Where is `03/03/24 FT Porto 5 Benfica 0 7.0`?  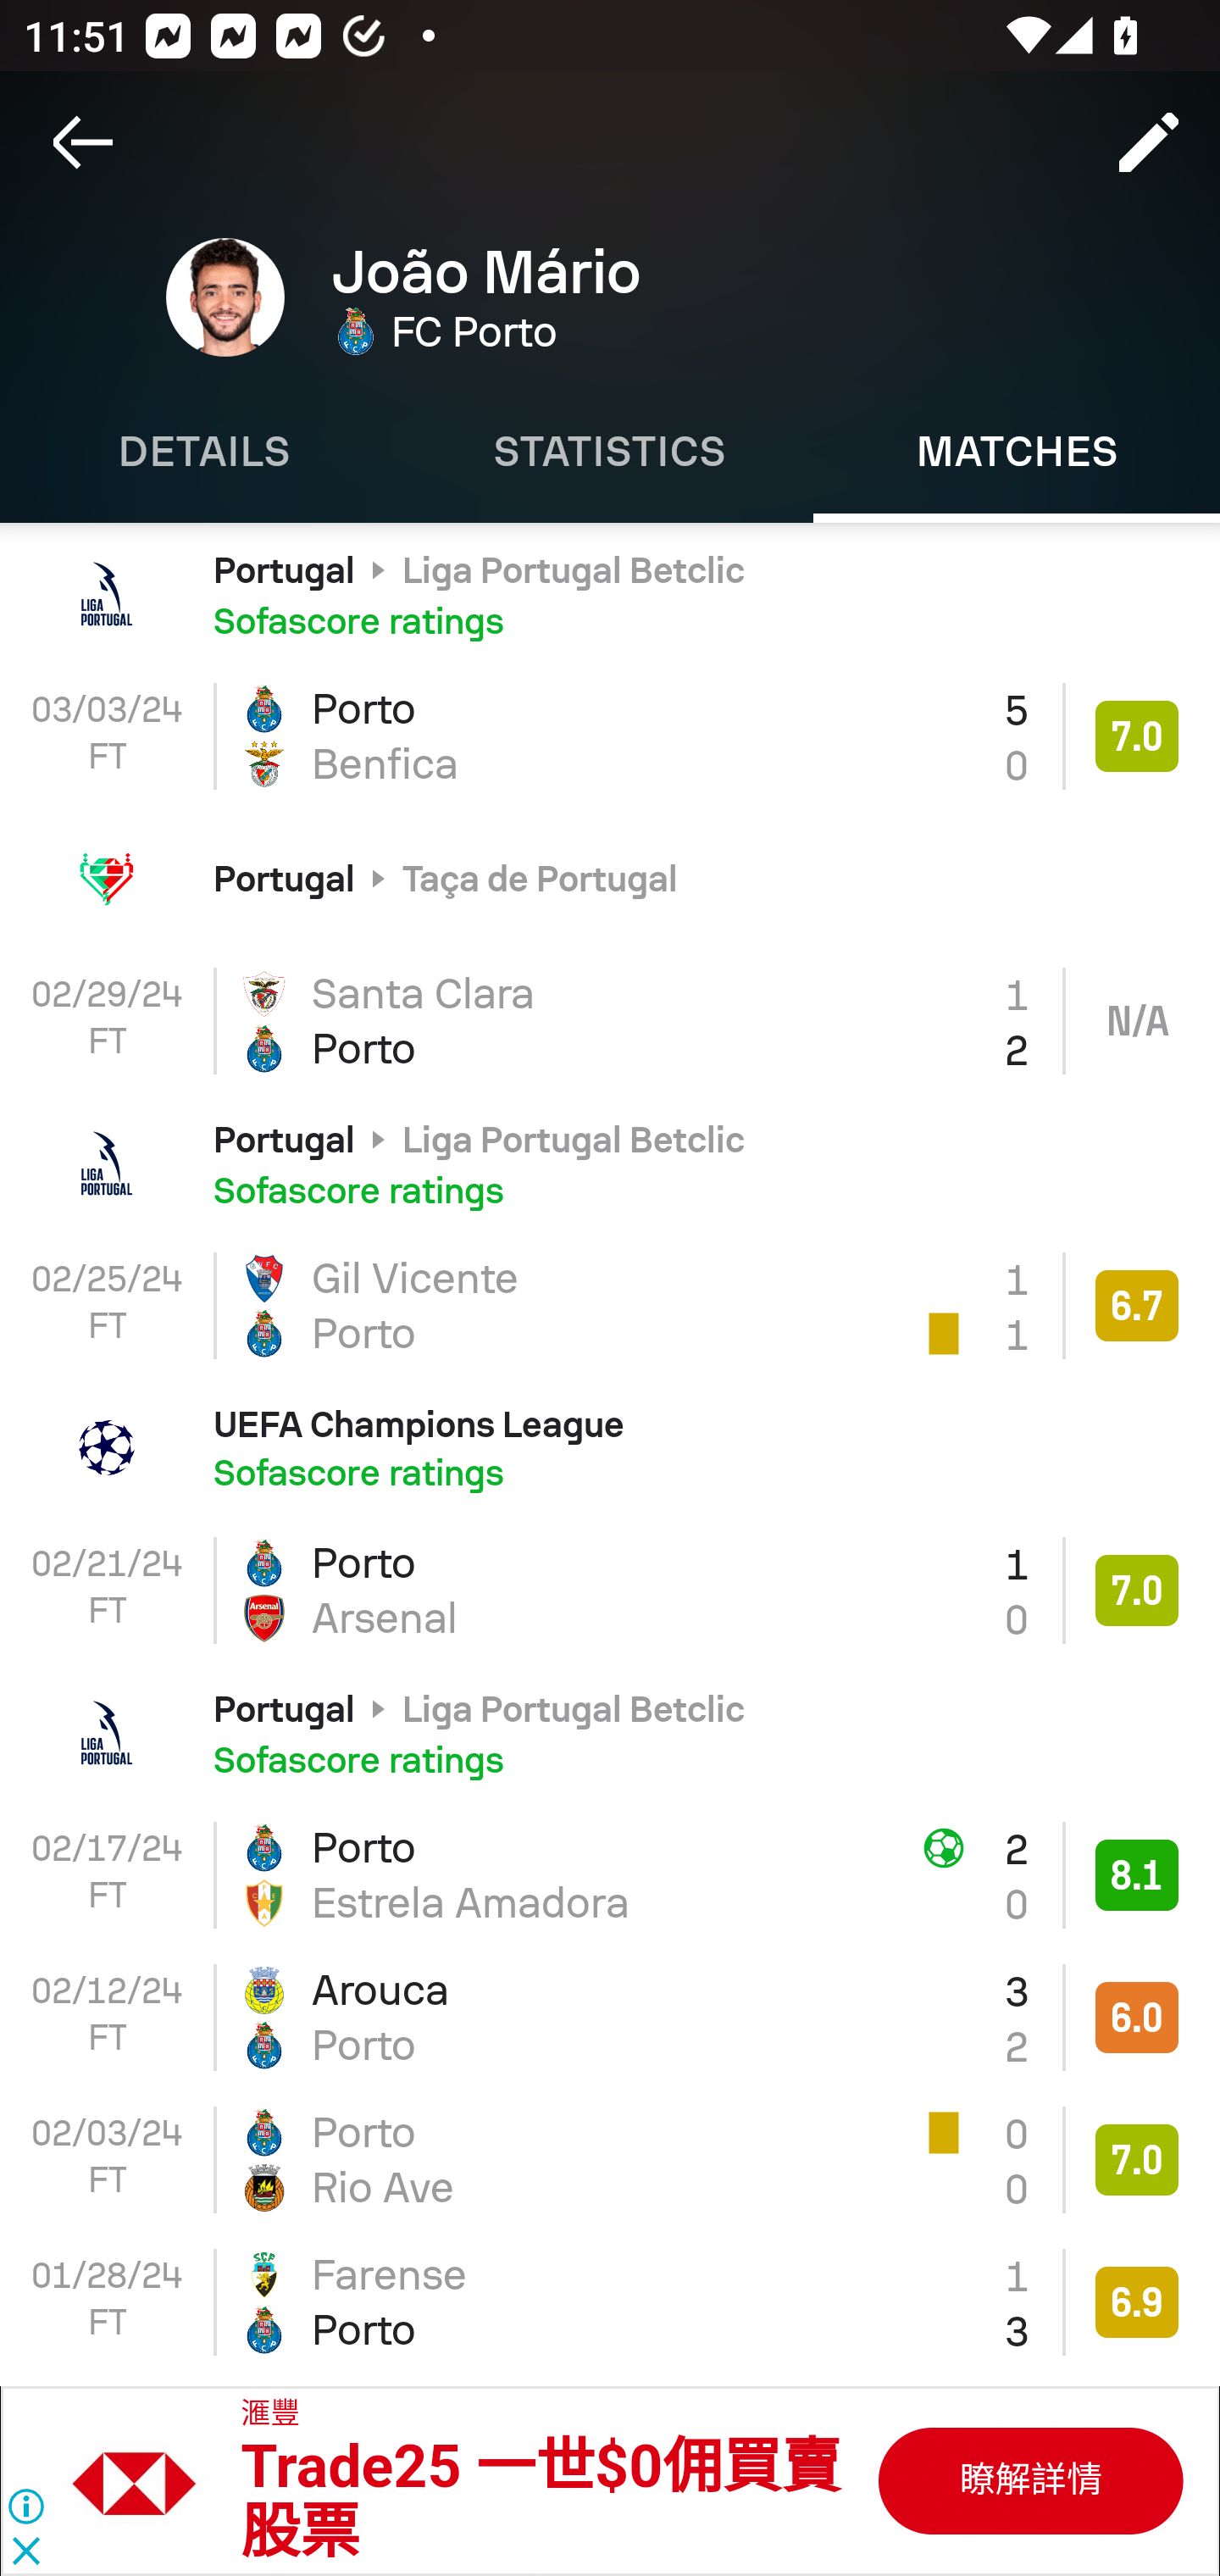 03/03/24 FT Porto 5 Benfica 0 7.0 is located at coordinates (610, 736).